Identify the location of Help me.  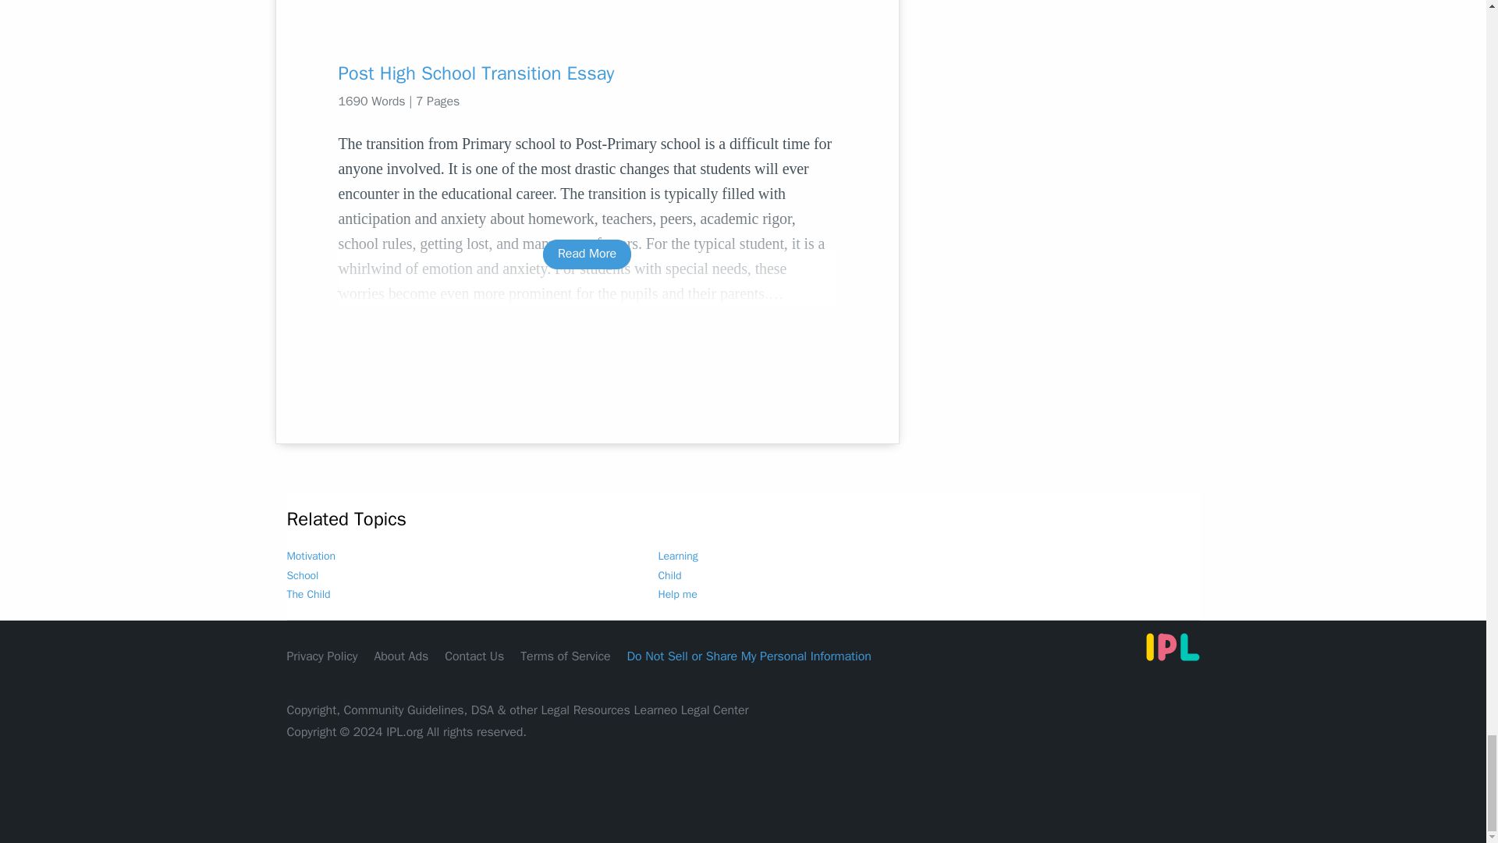
(678, 594).